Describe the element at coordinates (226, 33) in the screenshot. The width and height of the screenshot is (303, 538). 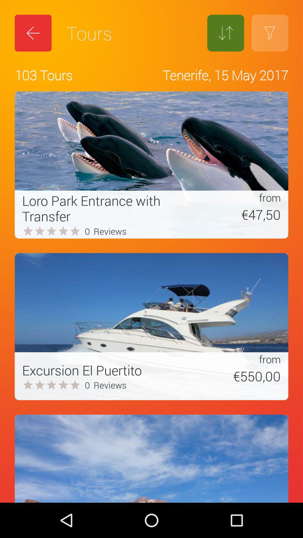
I see `tap item above tenerife 15 may` at that location.